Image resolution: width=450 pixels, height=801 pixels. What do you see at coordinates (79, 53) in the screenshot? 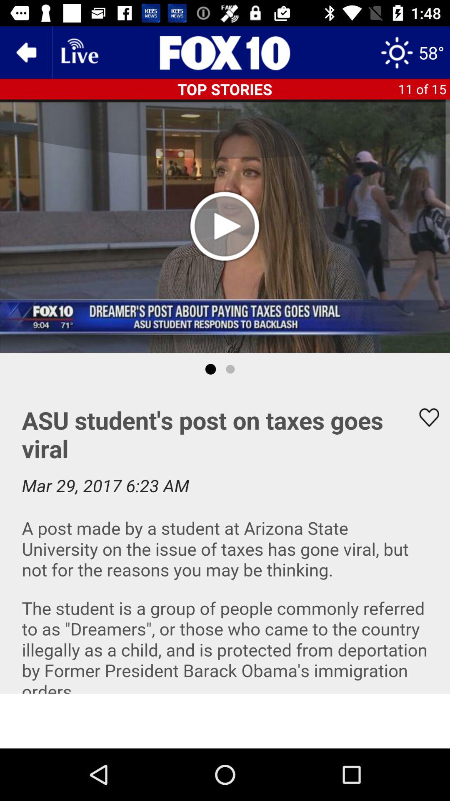
I see `go to live` at bounding box center [79, 53].